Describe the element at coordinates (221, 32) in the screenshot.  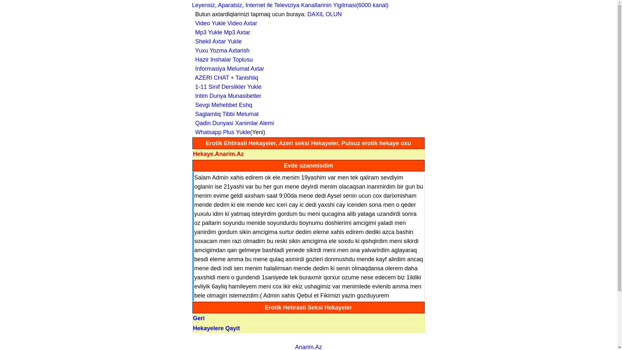
I see `  Mp3 Yukle Mp3 Axtar` at that location.